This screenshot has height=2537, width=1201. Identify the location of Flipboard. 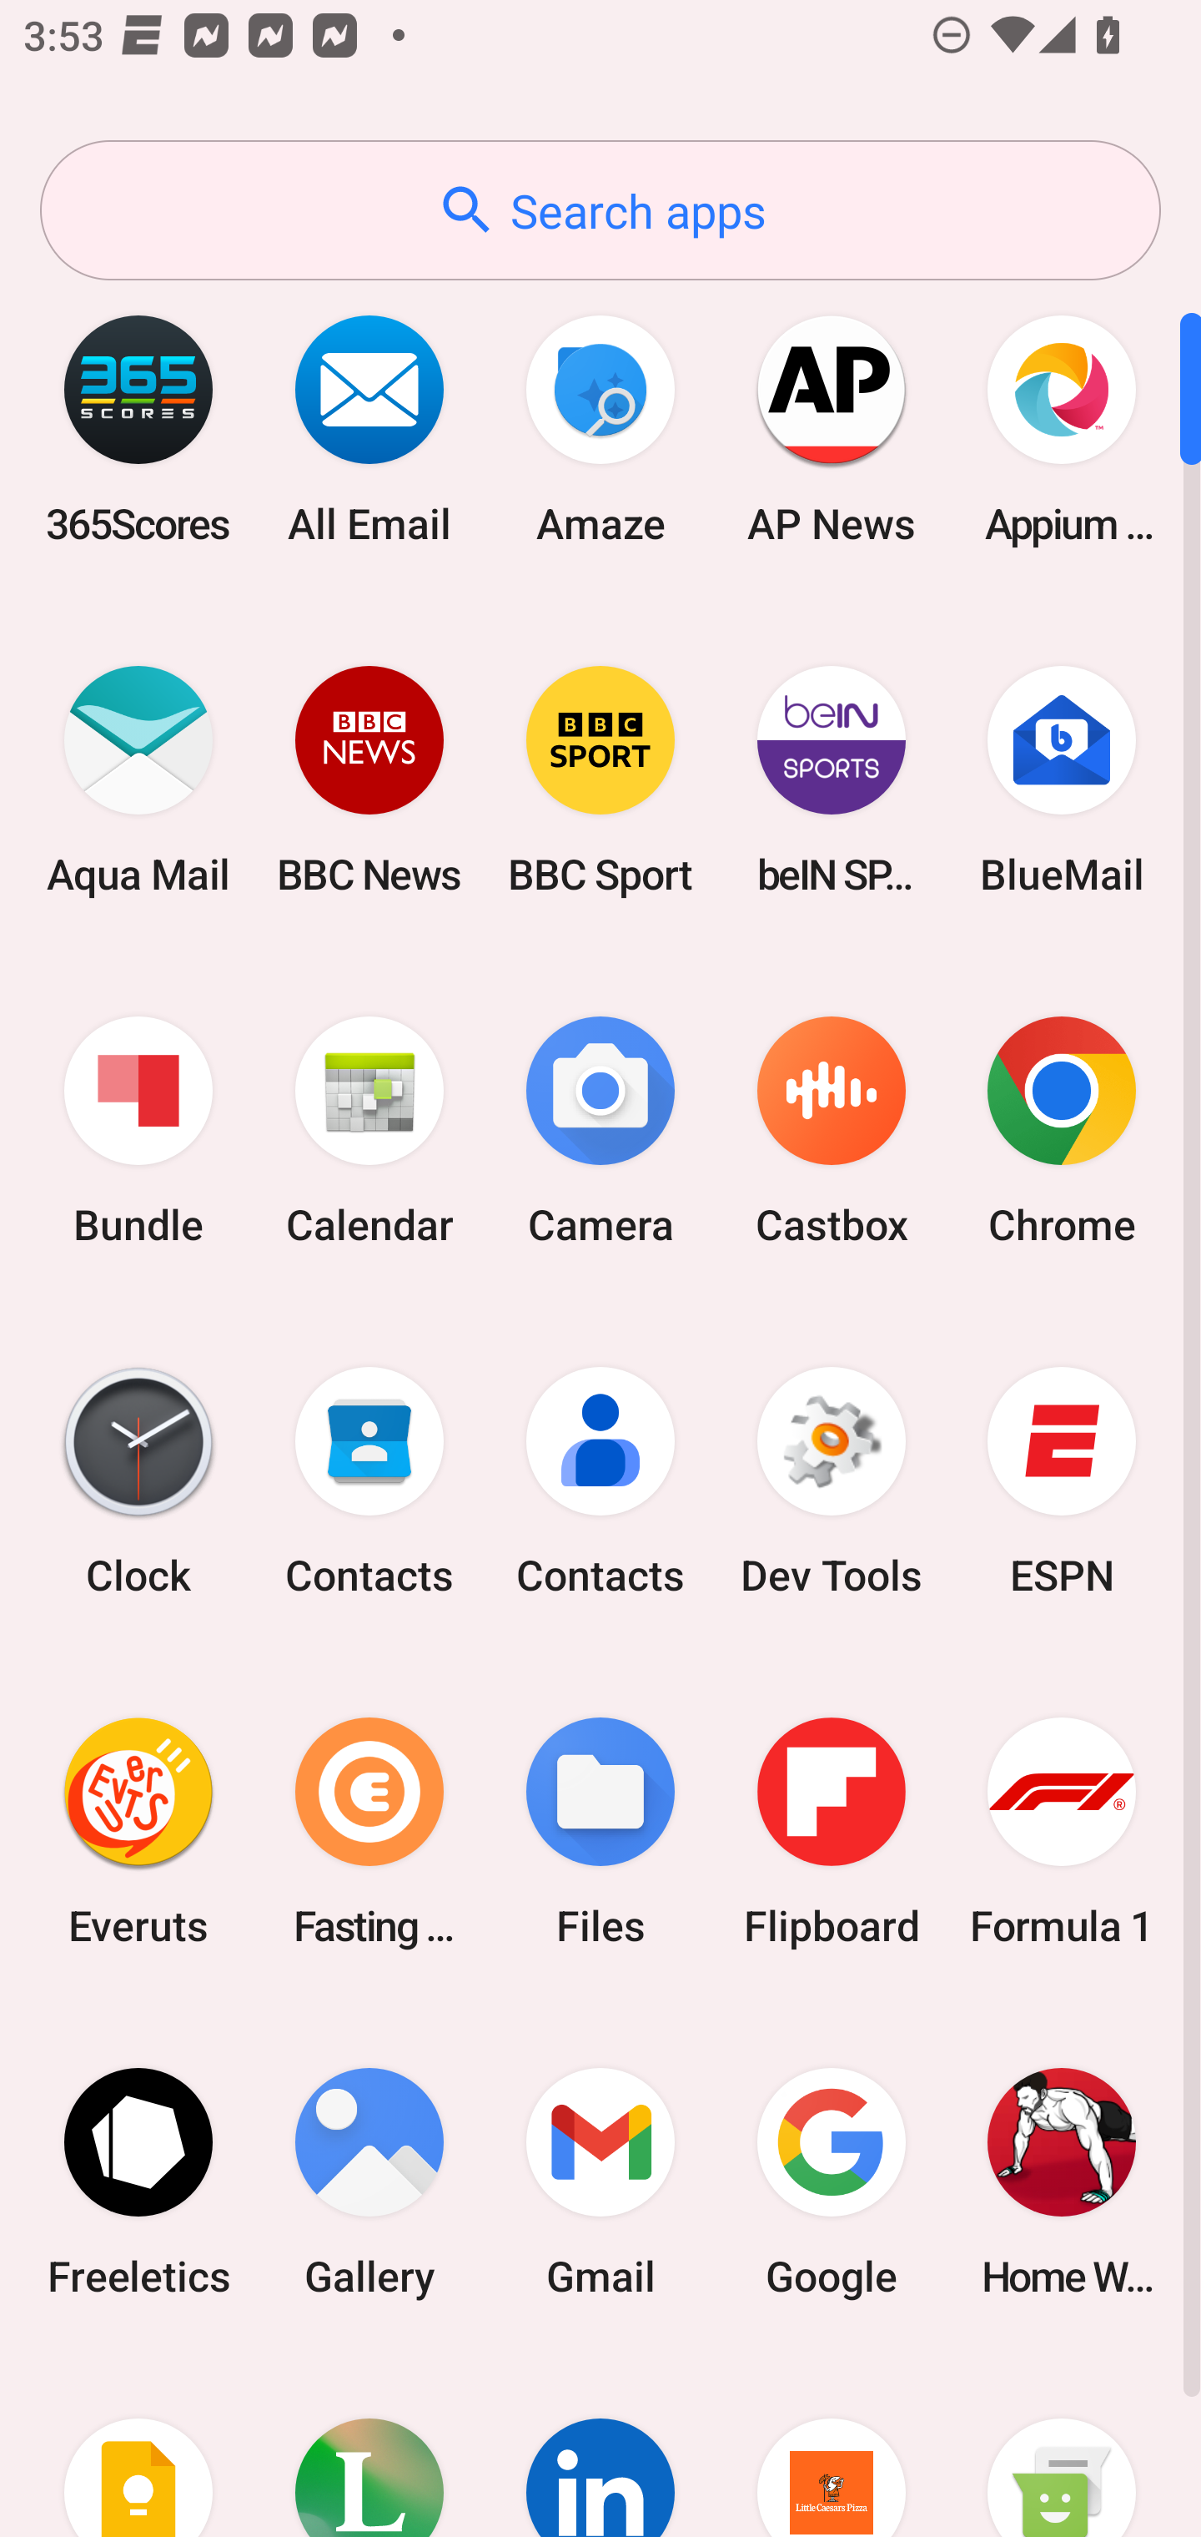
(831, 1831).